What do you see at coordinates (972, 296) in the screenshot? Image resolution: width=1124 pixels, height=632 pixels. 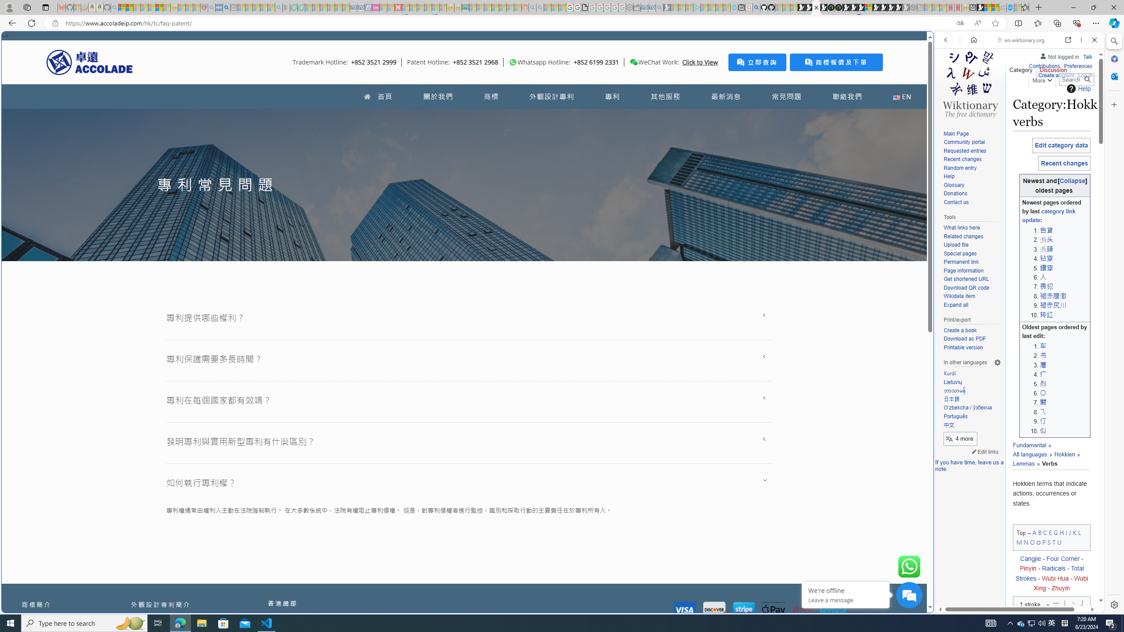 I see `Wikidata item` at bounding box center [972, 296].